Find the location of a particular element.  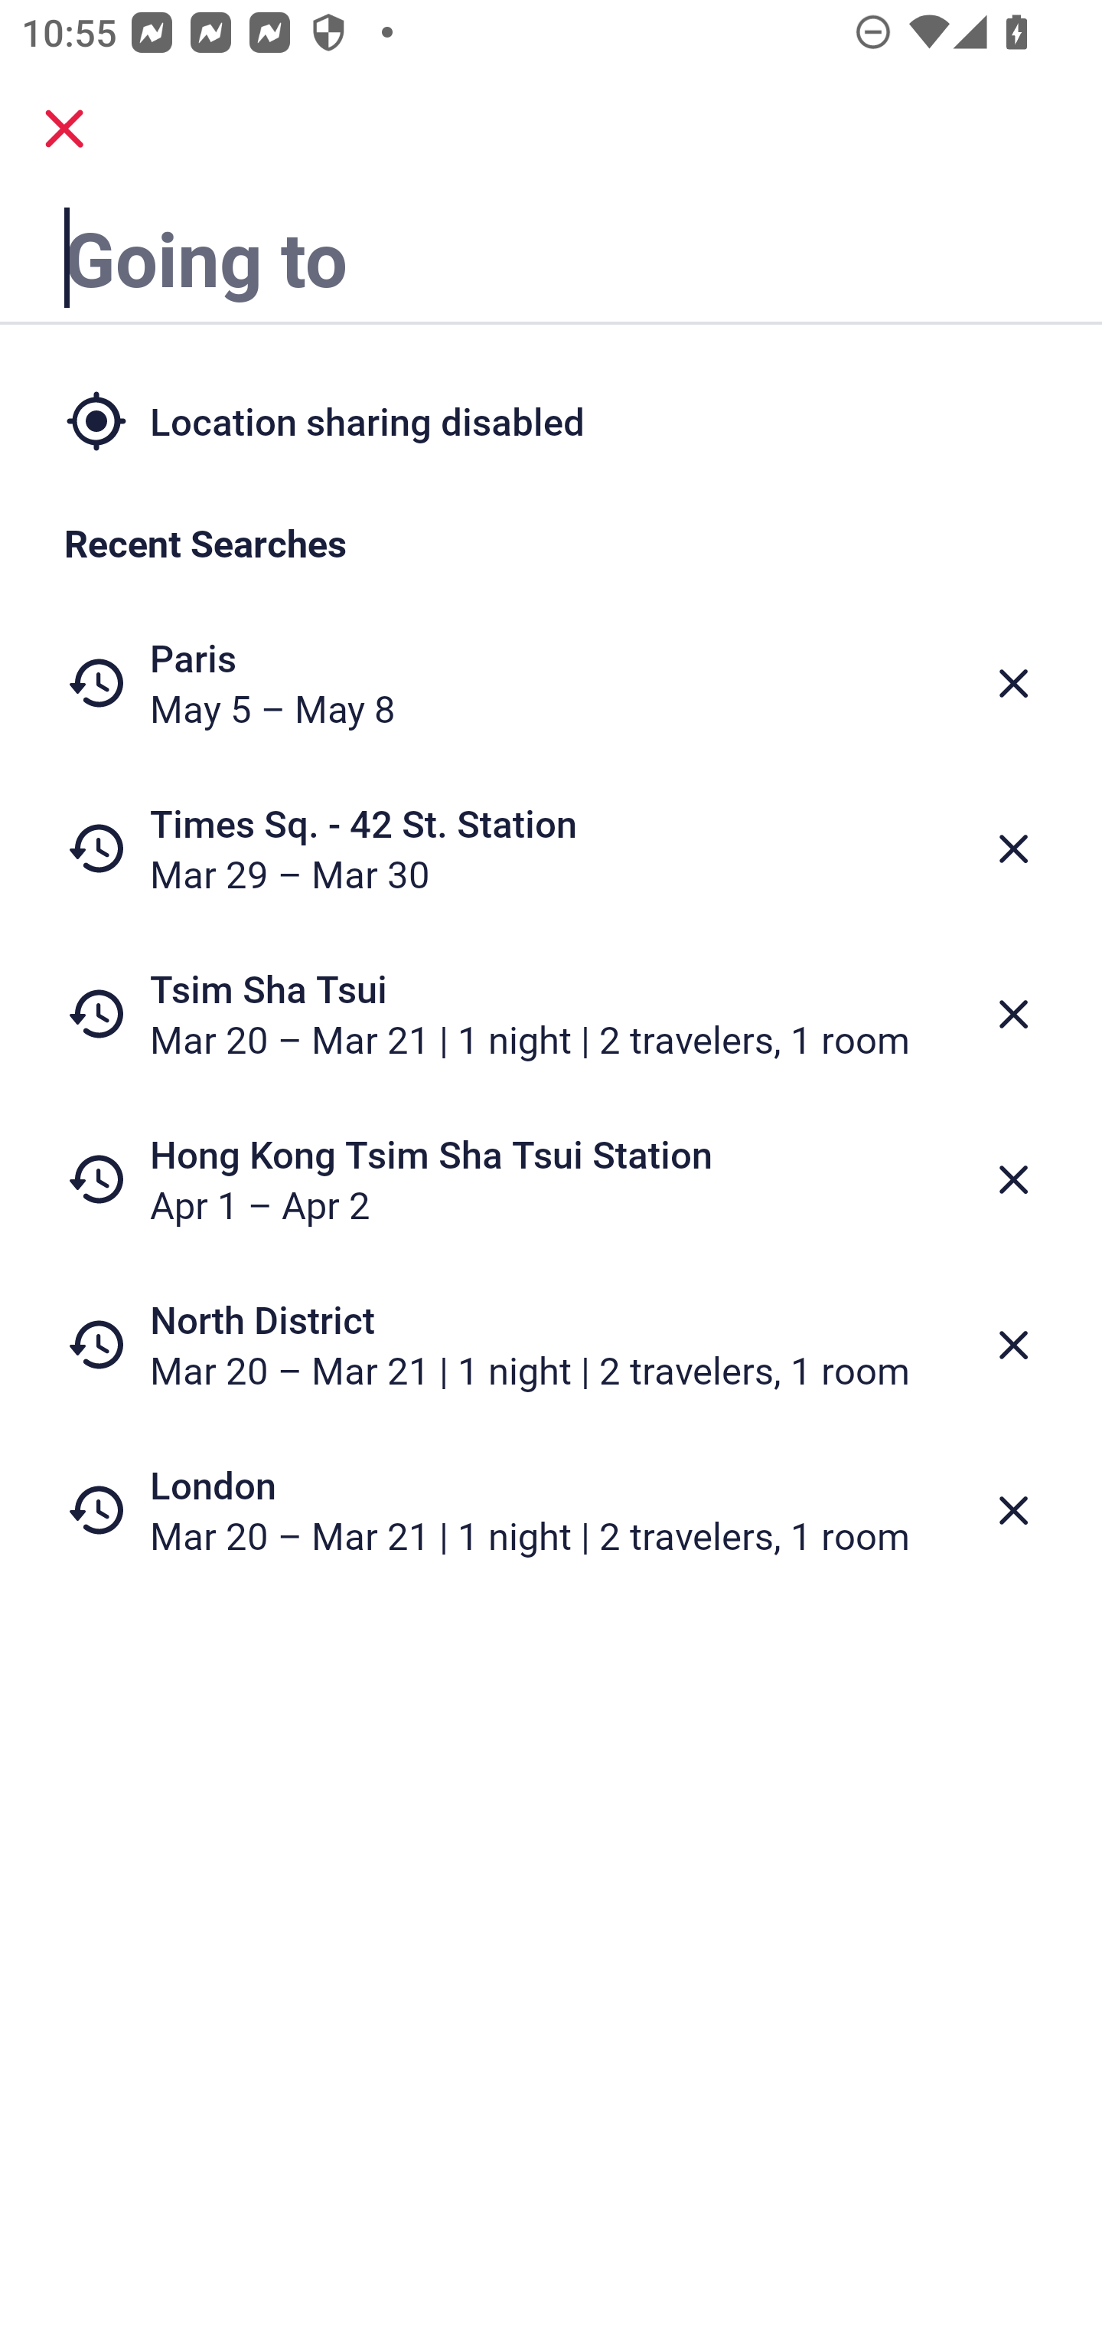

Delete from recent searches is located at coordinates (1013, 848).